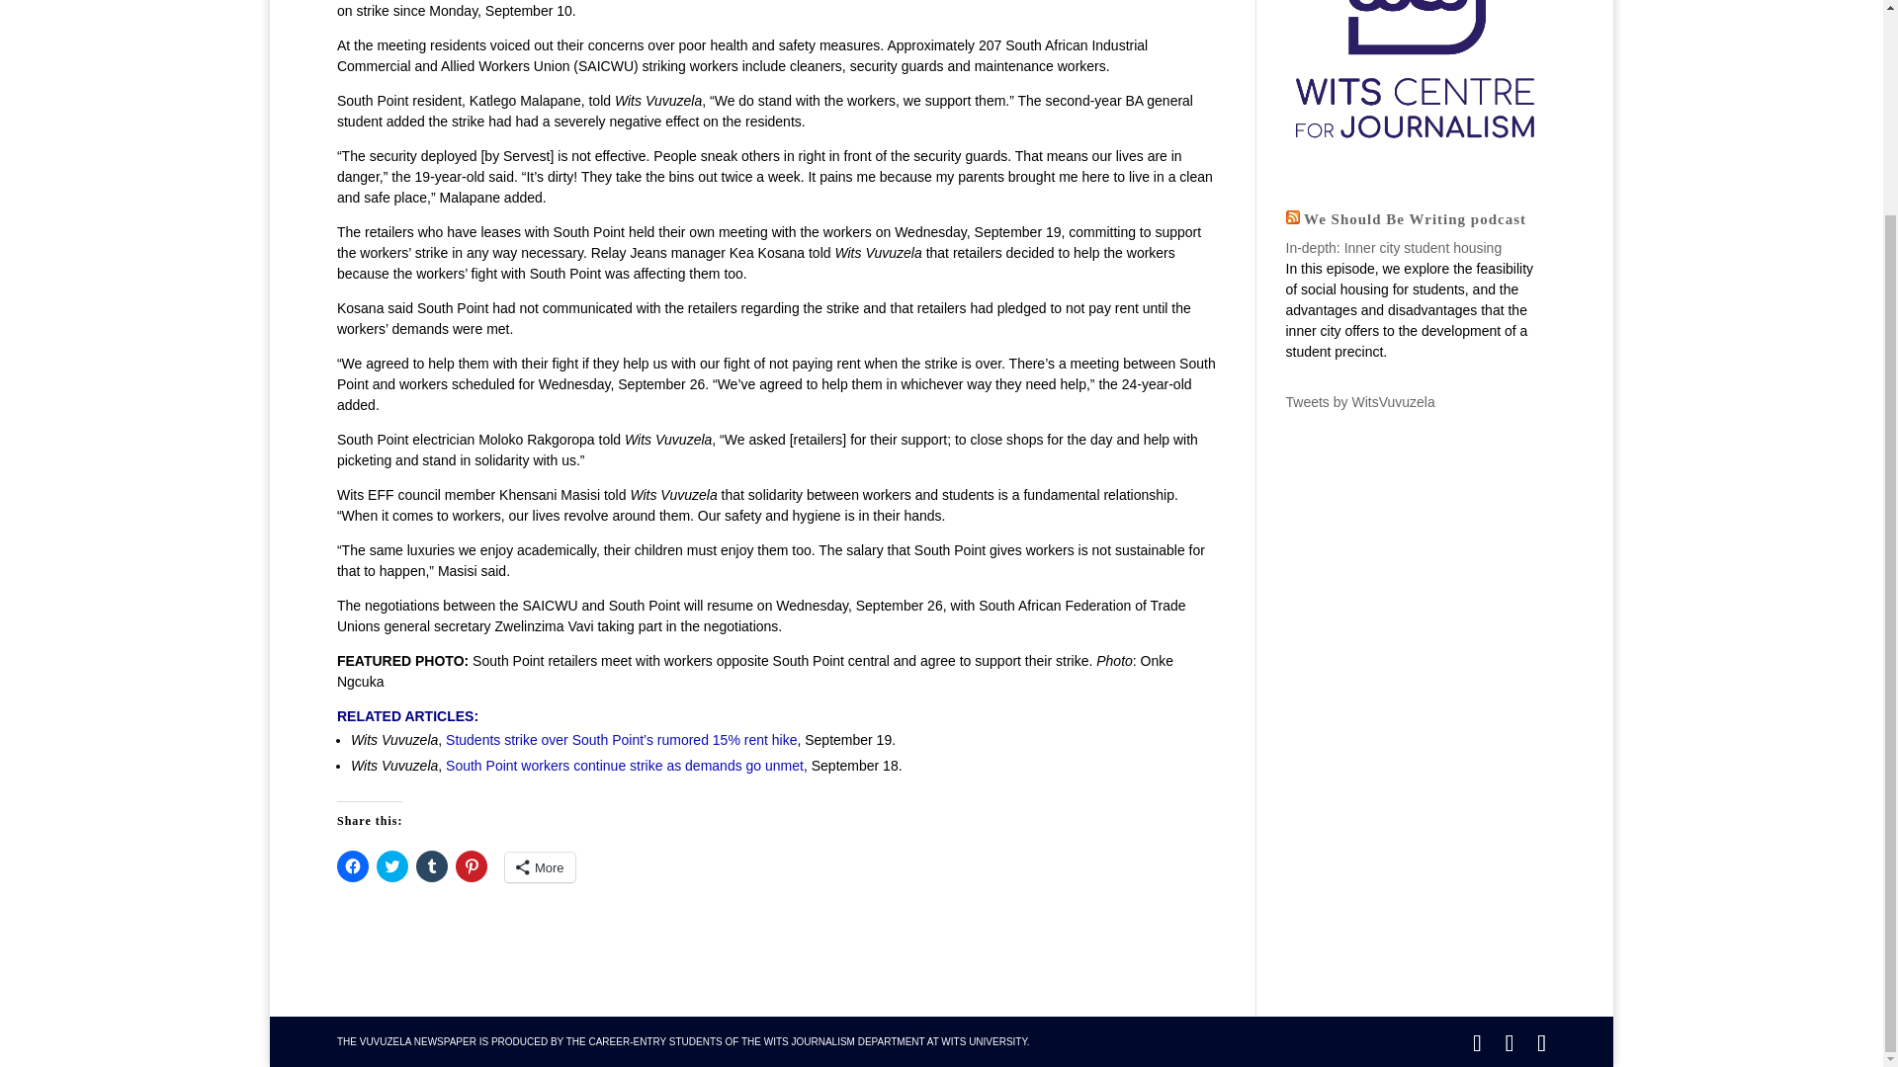  What do you see at coordinates (471, 865) in the screenshot?
I see `Click to share on Pinterest` at bounding box center [471, 865].